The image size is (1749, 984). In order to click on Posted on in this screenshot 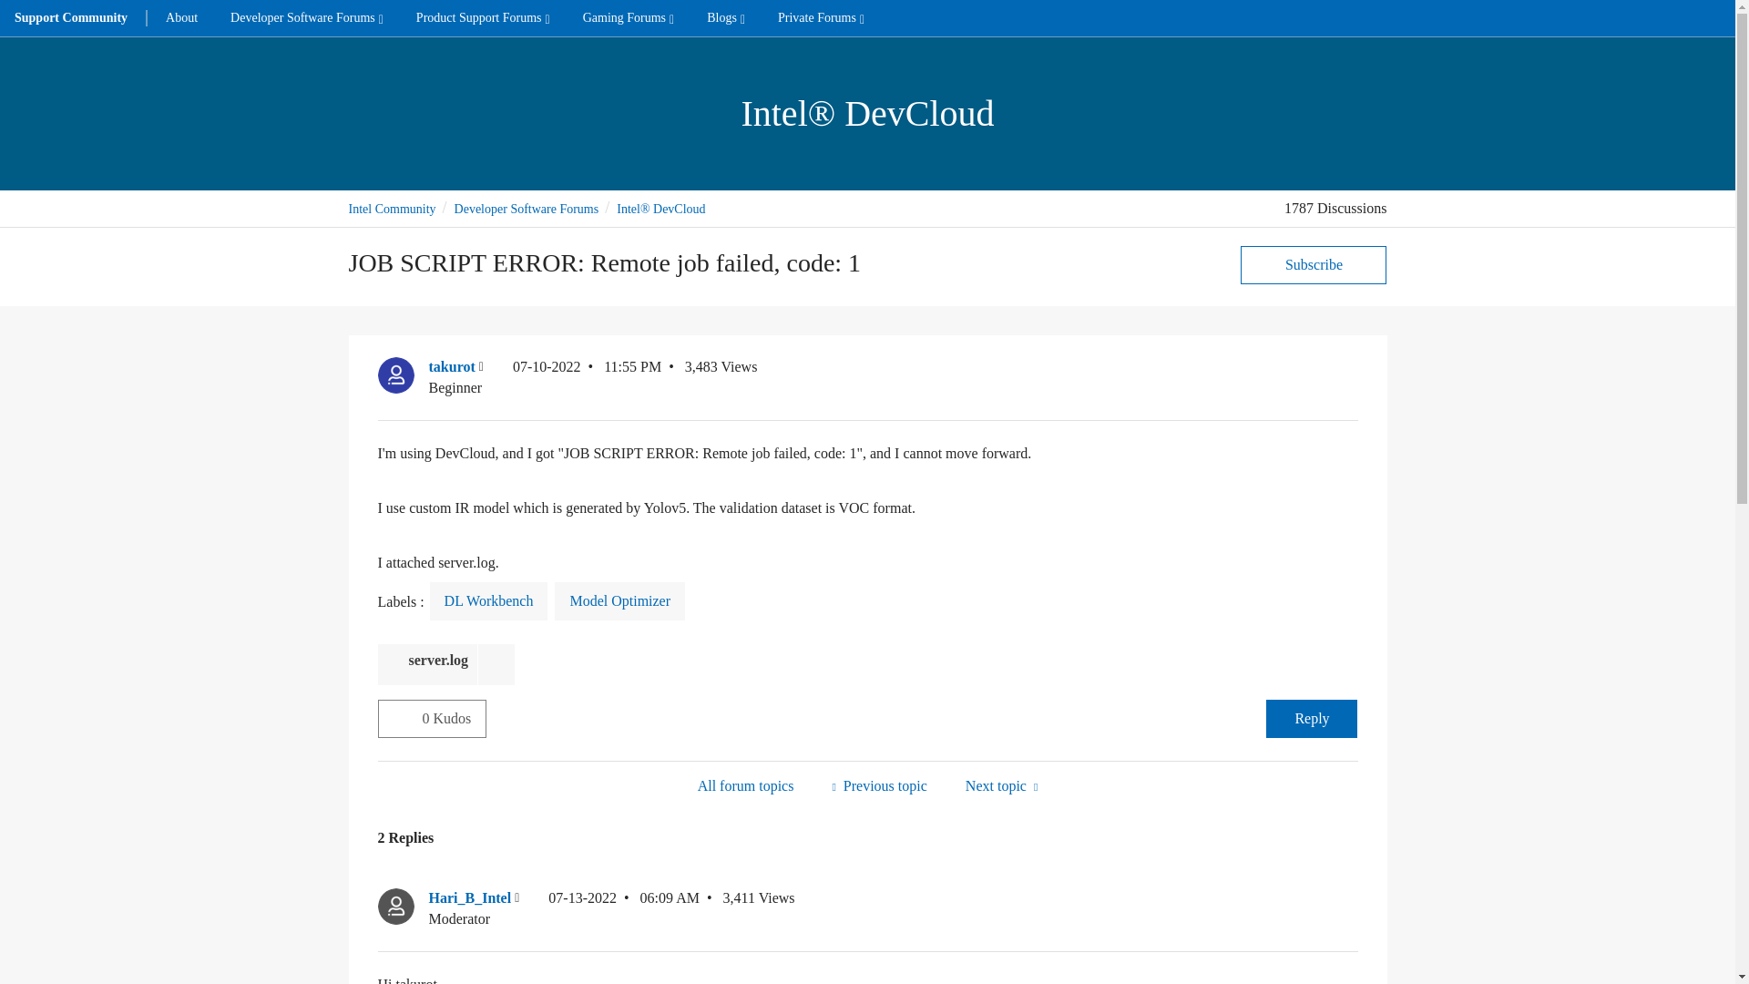, I will do `click(624, 908)`.